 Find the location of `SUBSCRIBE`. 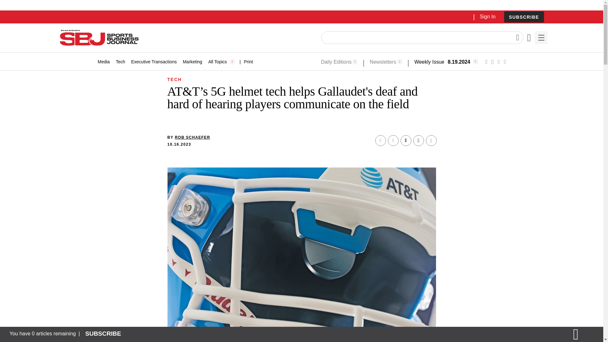

SUBSCRIBE is located at coordinates (524, 17).